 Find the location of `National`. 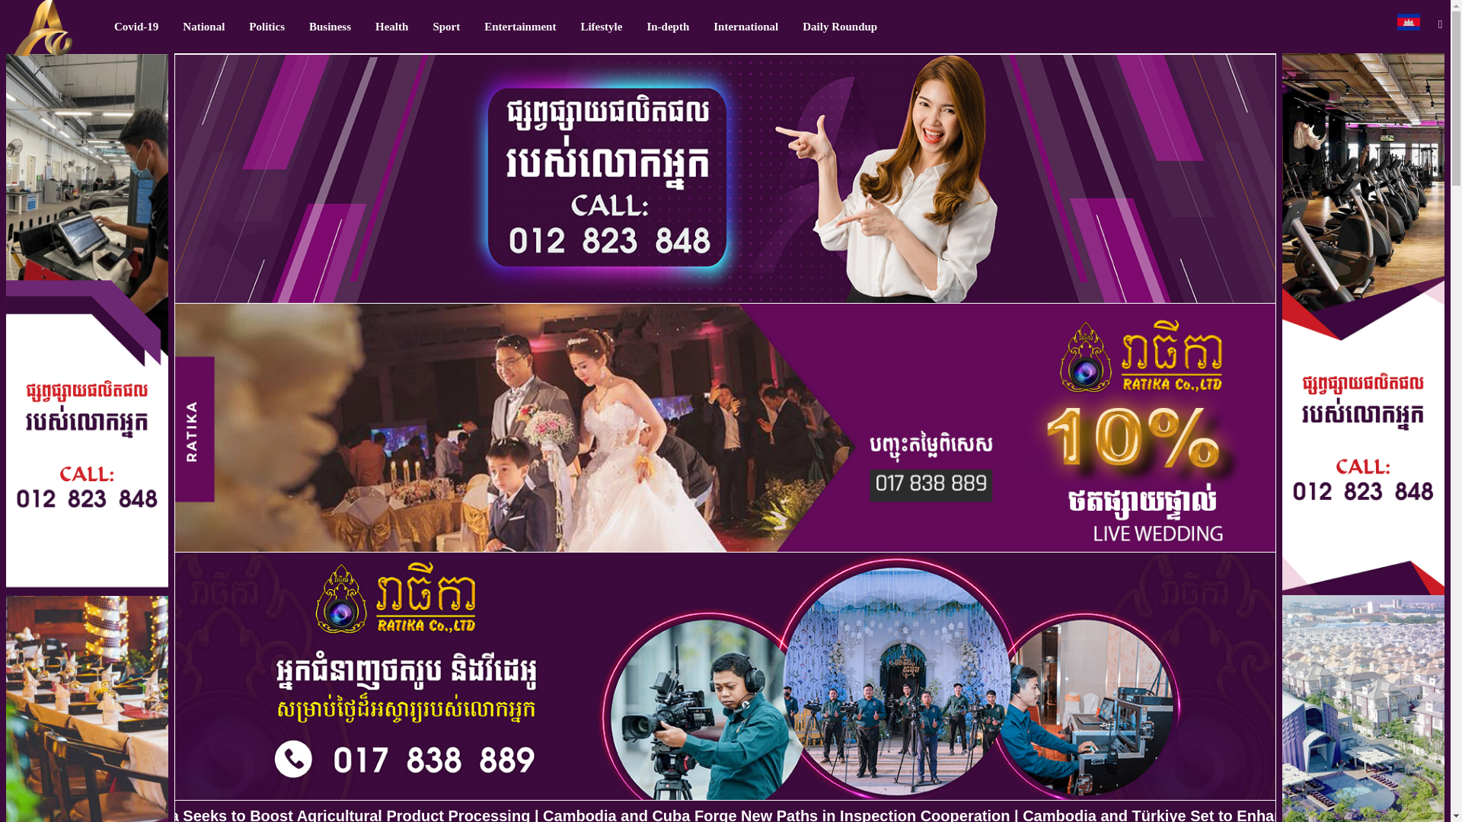

National is located at coordinates (204, 27).